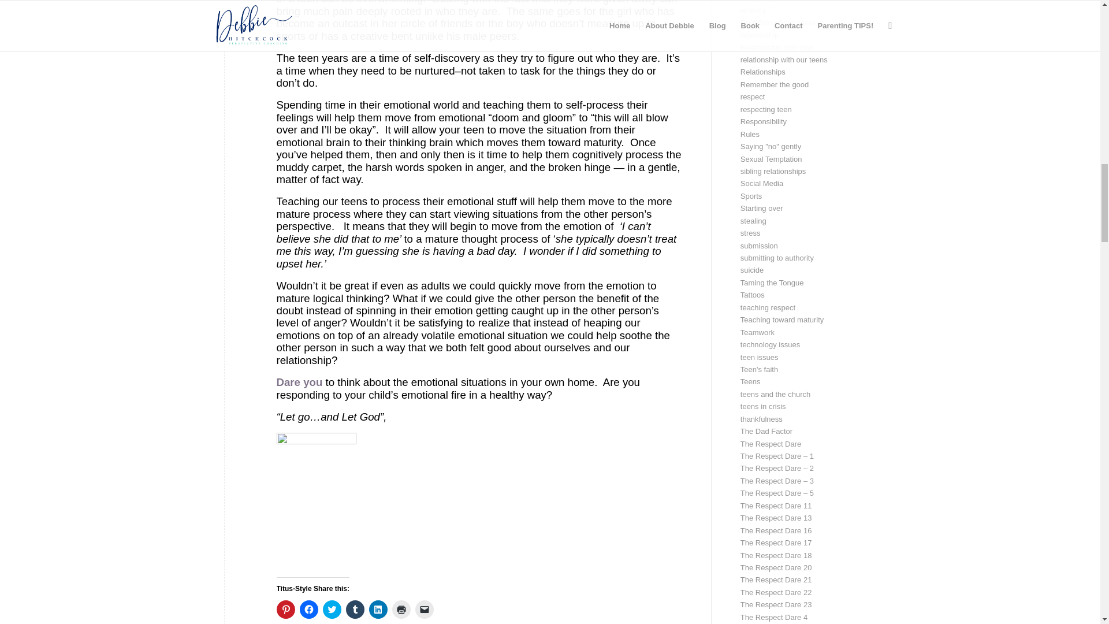 The image size is (1109, 624). I want to click on Click to share on Tumblr, so click(354, 609).